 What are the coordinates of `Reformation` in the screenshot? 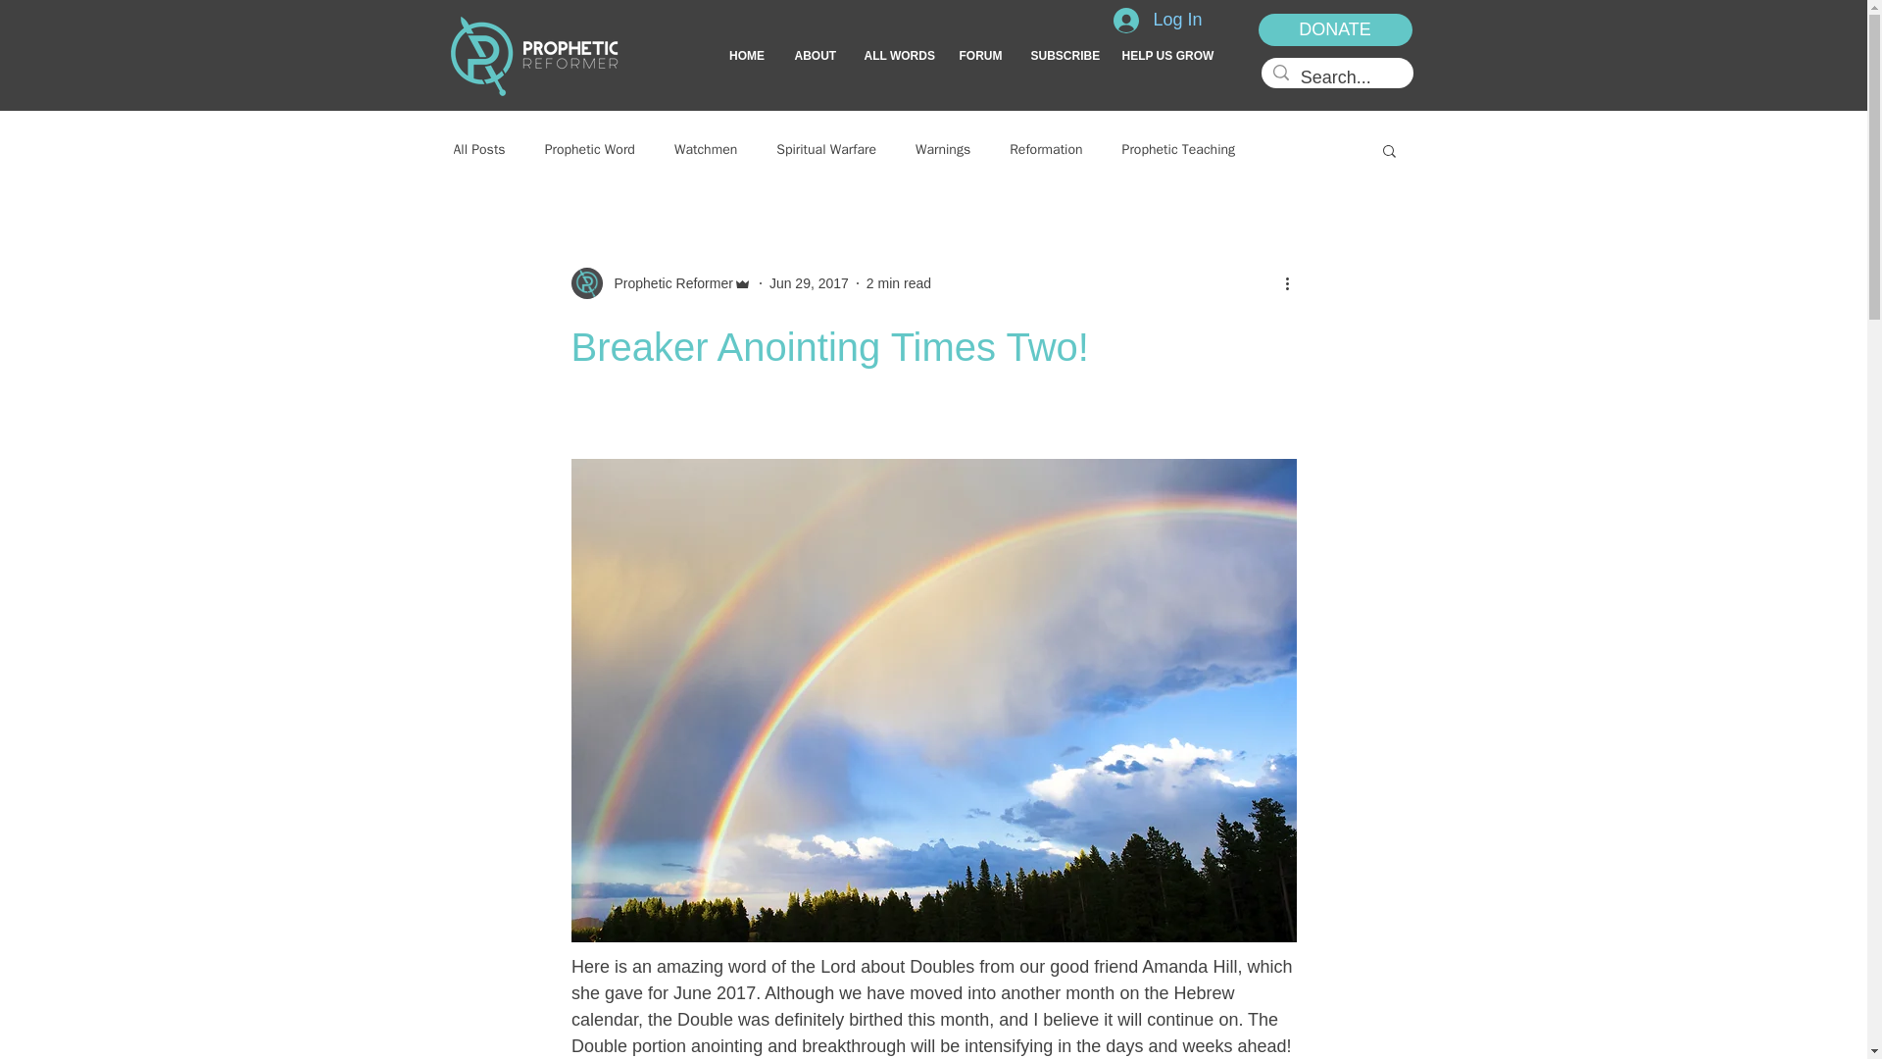 It's located at (1045, 149).